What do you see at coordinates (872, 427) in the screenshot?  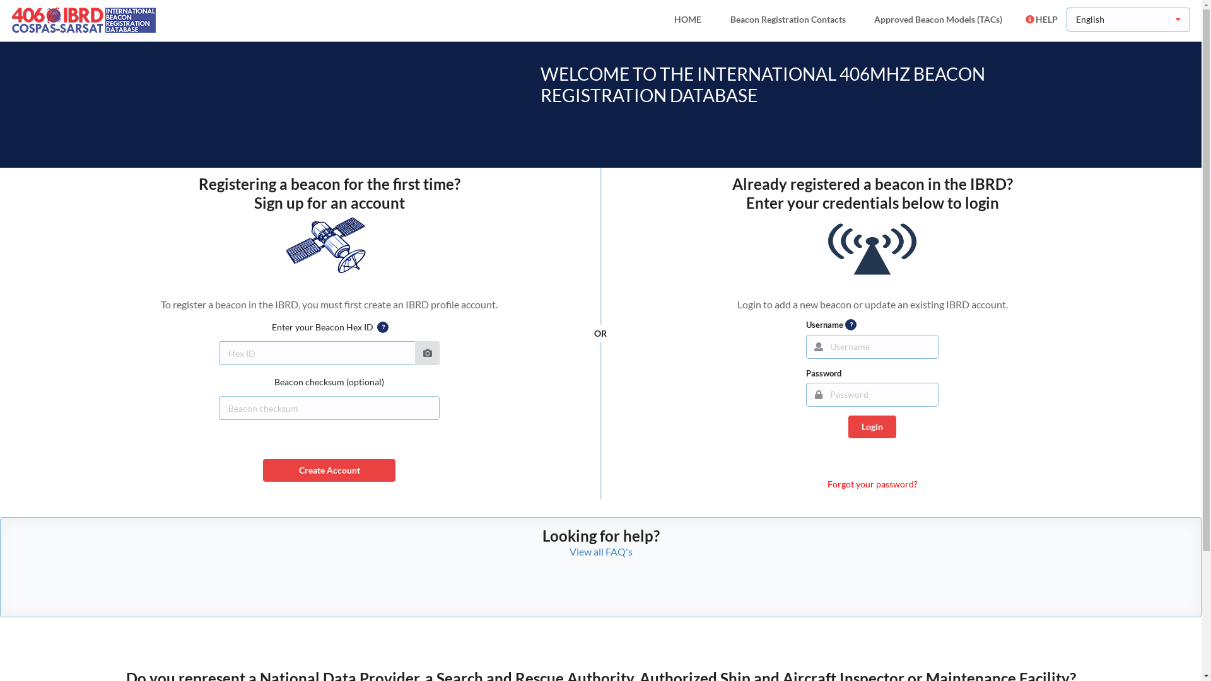 I see `Login` at bounding box center [872, 427].